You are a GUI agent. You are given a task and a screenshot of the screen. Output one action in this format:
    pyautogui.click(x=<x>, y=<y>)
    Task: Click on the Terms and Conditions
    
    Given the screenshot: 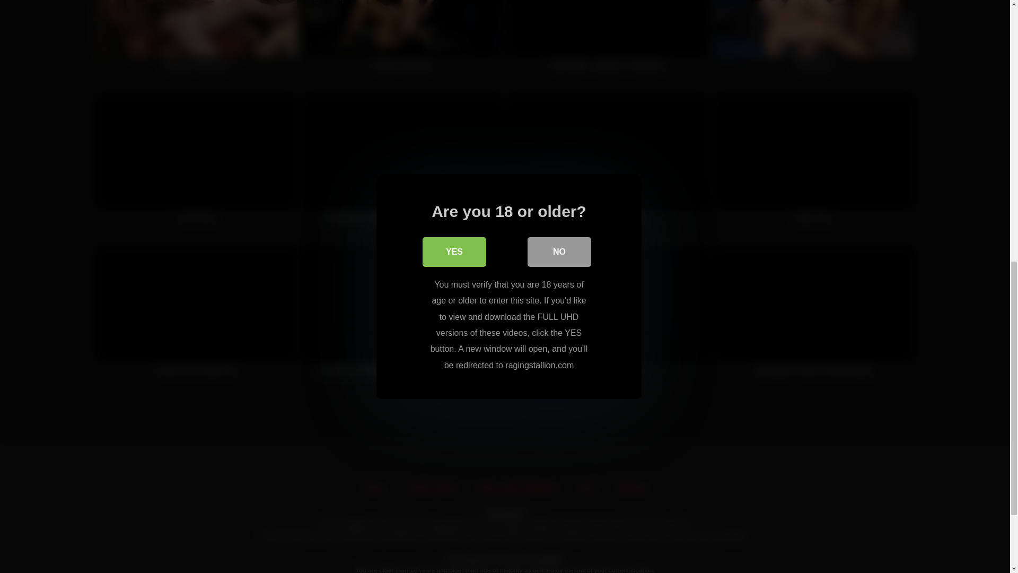 What is the action you would take?
    pyautogui.click(x=517, y=488)
    